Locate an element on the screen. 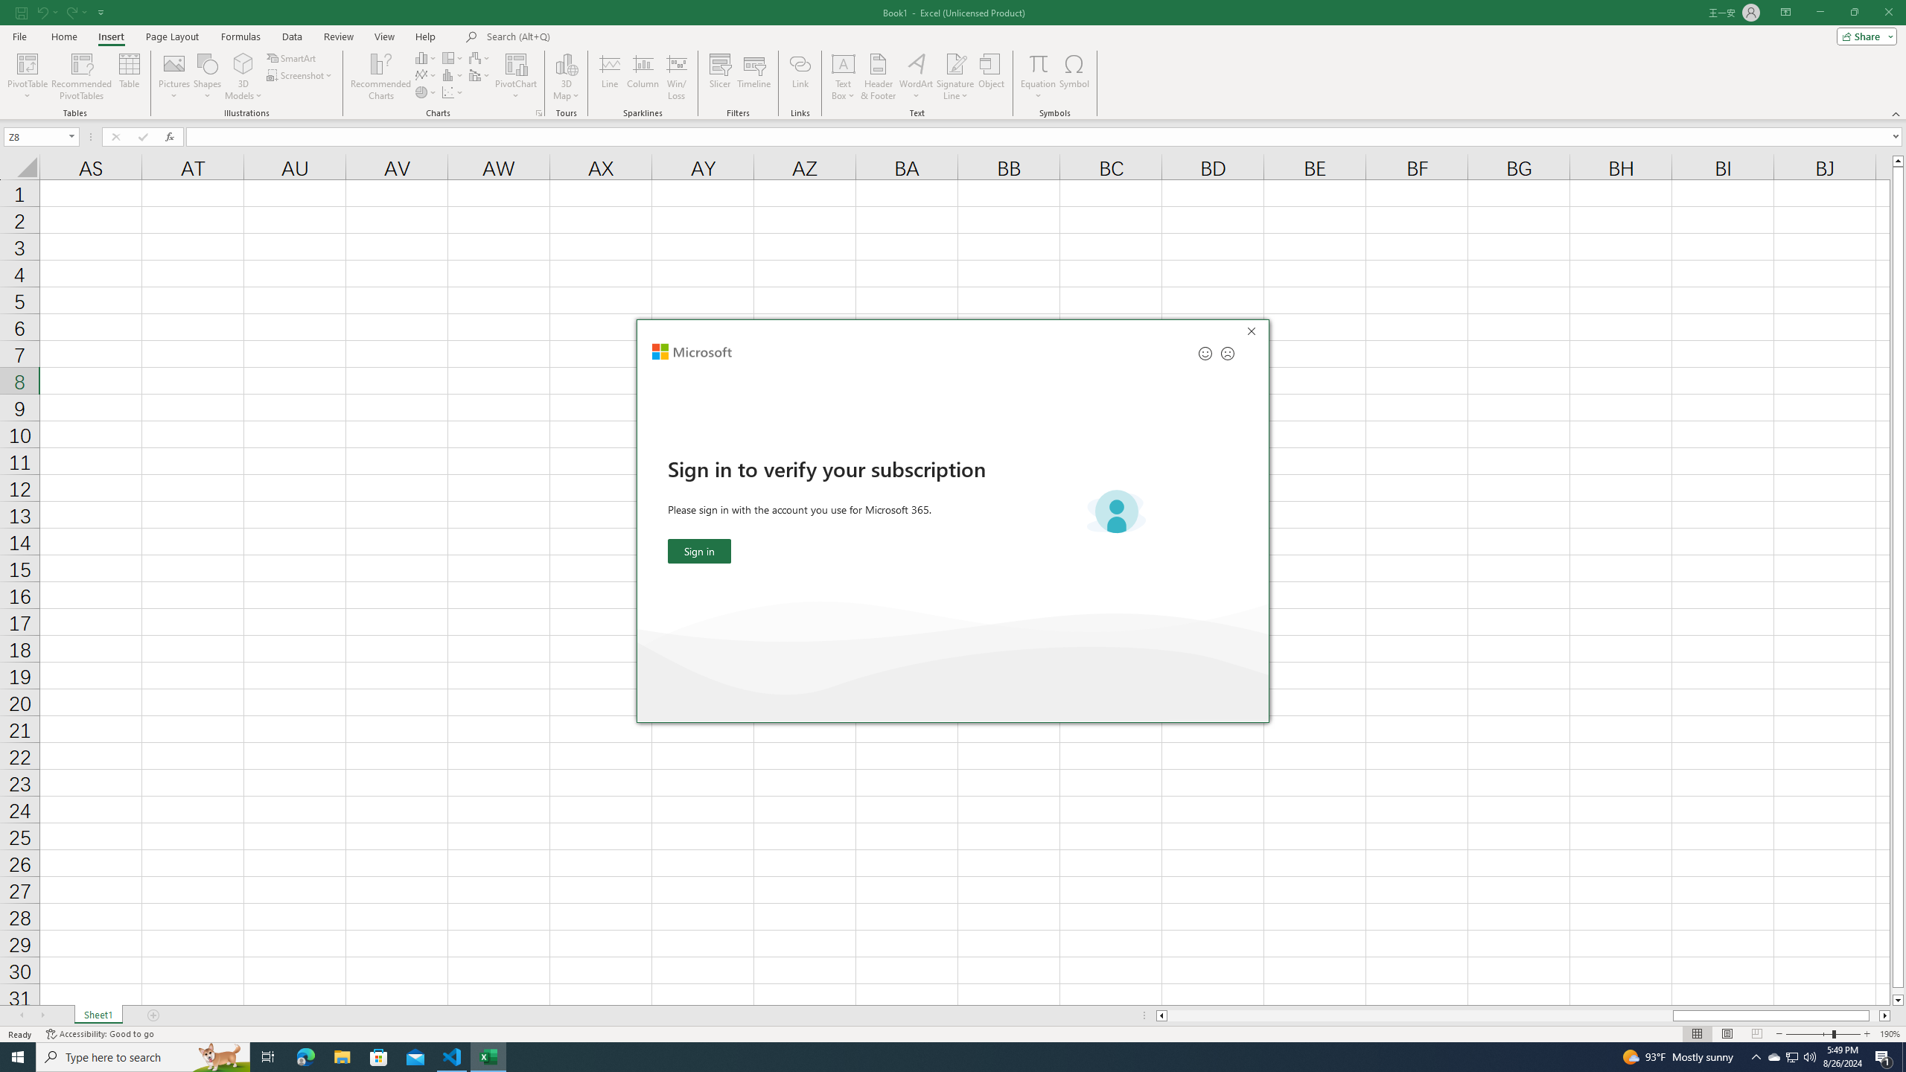 The height and width of the screenshot is (1072, 1906). WordArt is located at coordinates (916, 77).